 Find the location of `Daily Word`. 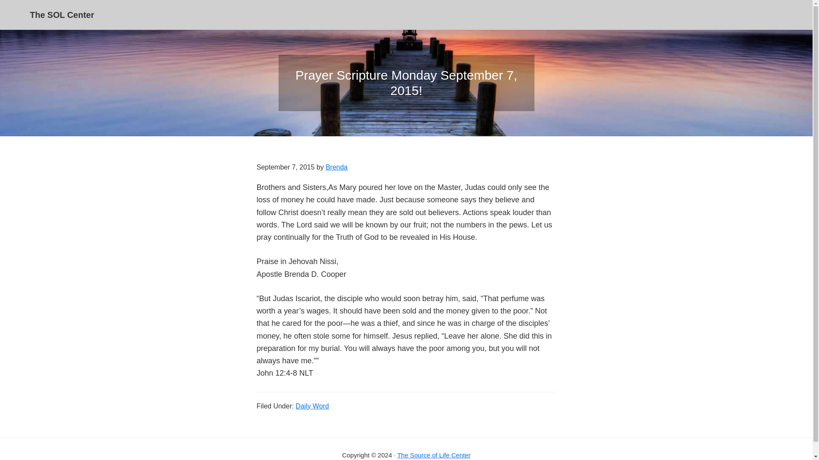

Daily Word is located at coordinates (312, 405).